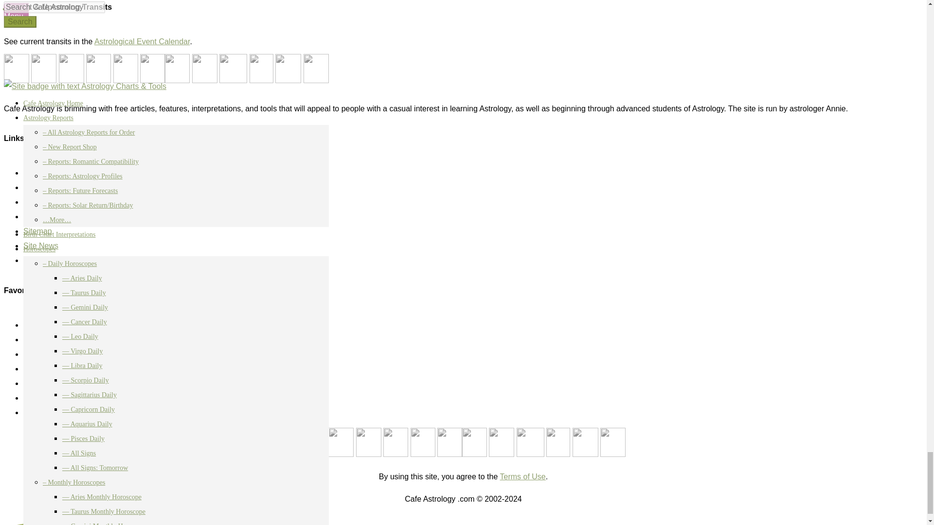 The width and height of the screenshot is (934, 525). I want to click on Leo, so click(423, 442).